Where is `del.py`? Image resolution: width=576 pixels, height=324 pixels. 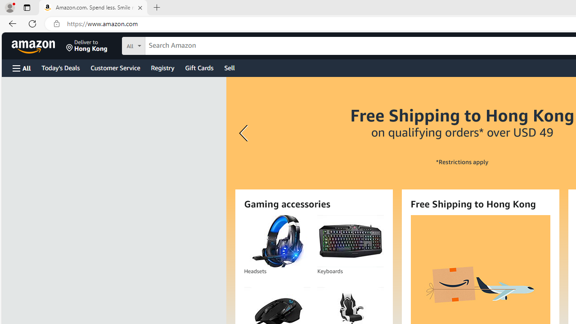 del.py is located at coordinates (272, 23).